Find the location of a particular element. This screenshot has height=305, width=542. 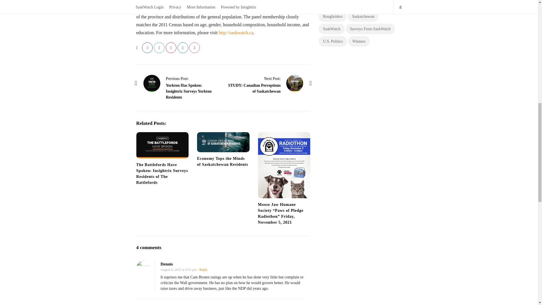

Economy Tops the Minds of Saskatchewan Residents is located at coordinates (223, 142).